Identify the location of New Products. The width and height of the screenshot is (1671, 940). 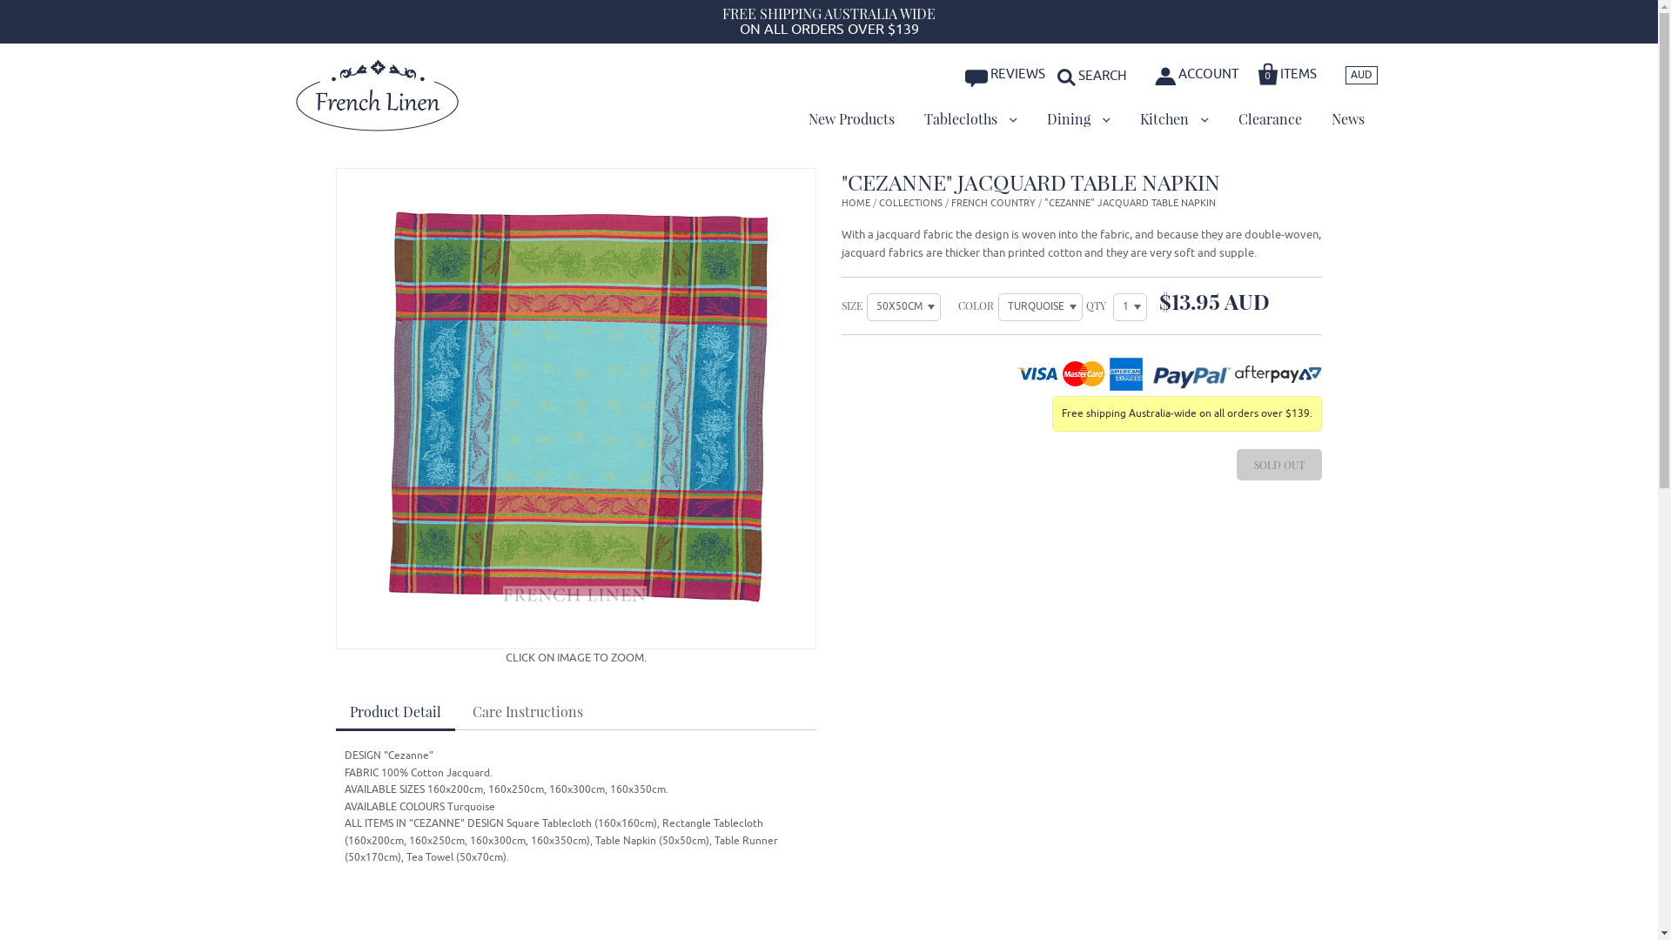
(851, 119).